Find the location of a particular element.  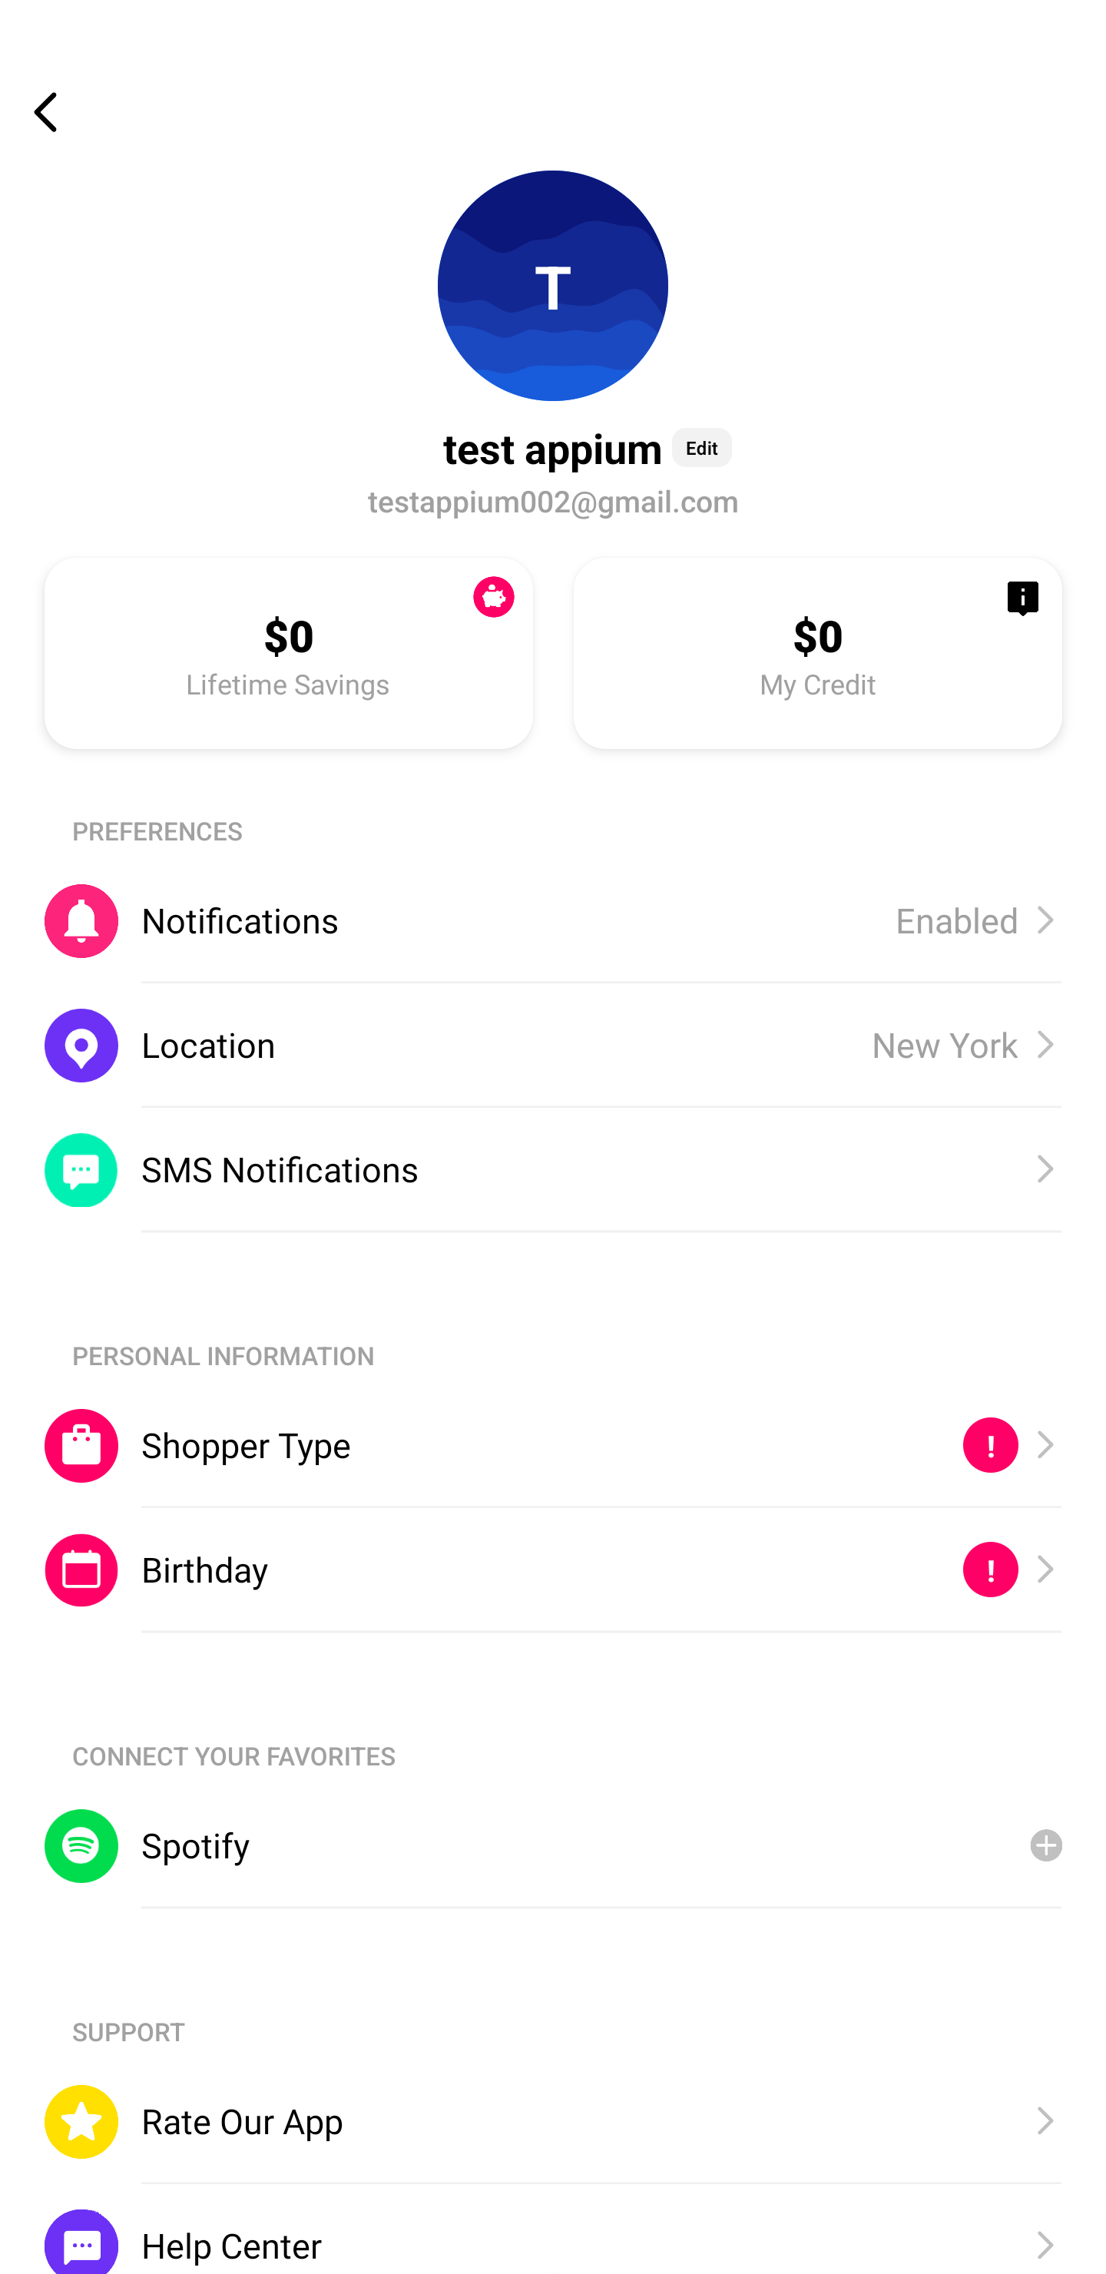

SMS Notifications,    SMS Notifications    is located at coordinates (553, 1169).